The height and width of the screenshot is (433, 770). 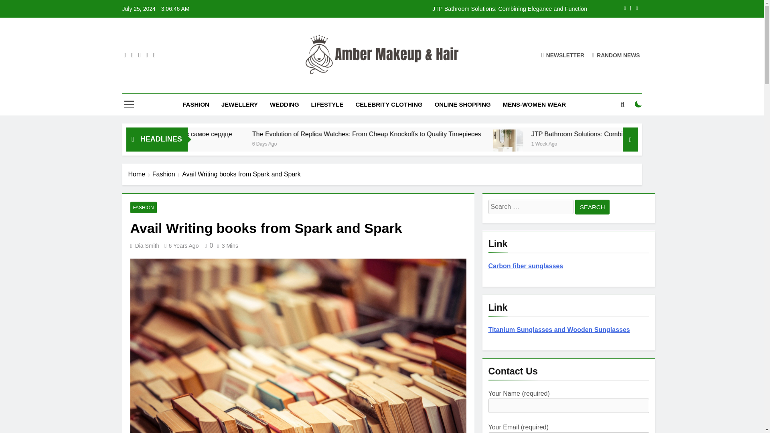 I want to click on WEDDING, so click(x=284, y=105).